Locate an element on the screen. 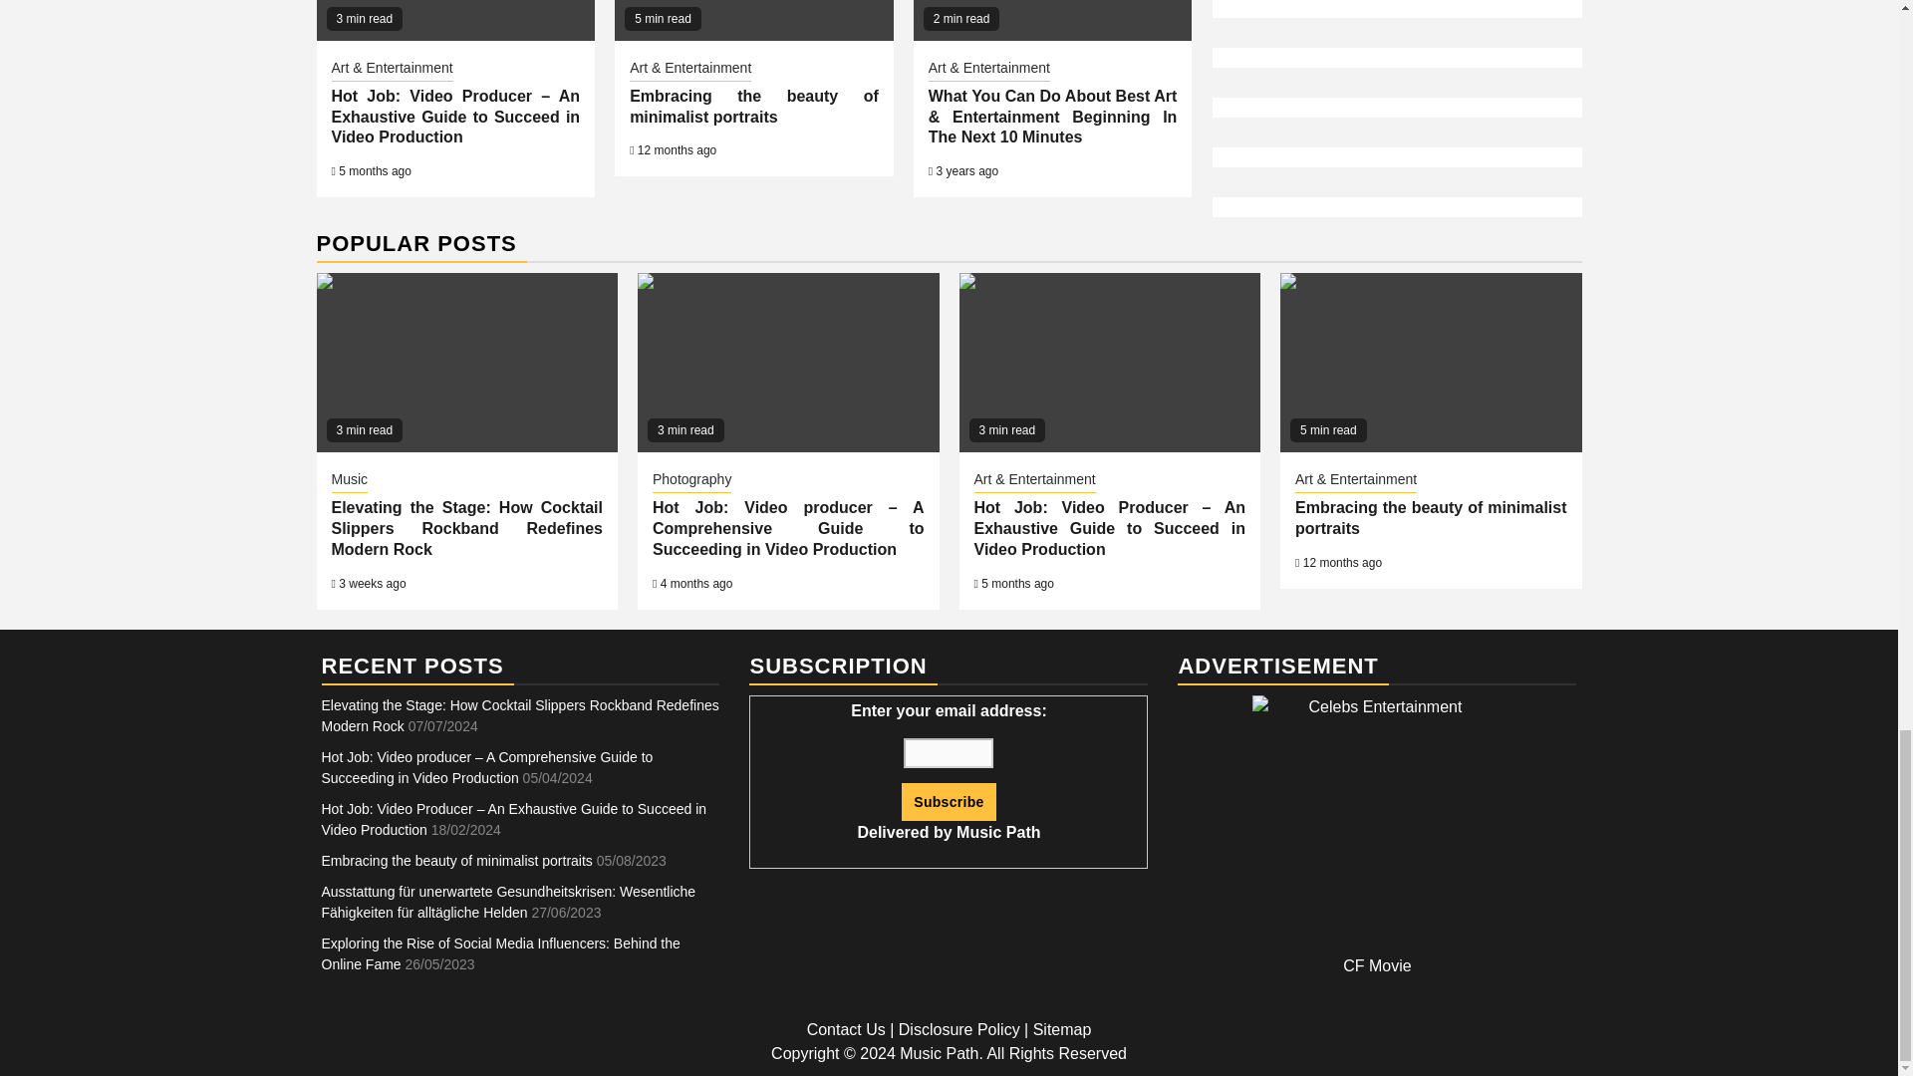 The image size is (1913, 1076). Embracing the beauty of minimalist portraits is located at coordinates (753, 106).